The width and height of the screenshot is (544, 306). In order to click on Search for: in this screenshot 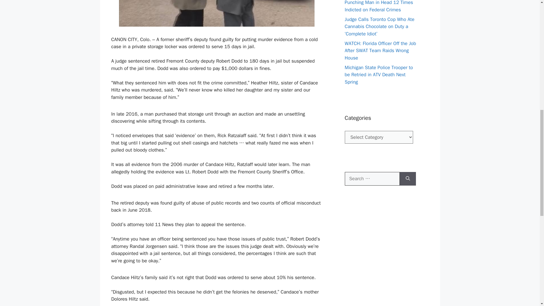, I will do `click(372, 178)`.